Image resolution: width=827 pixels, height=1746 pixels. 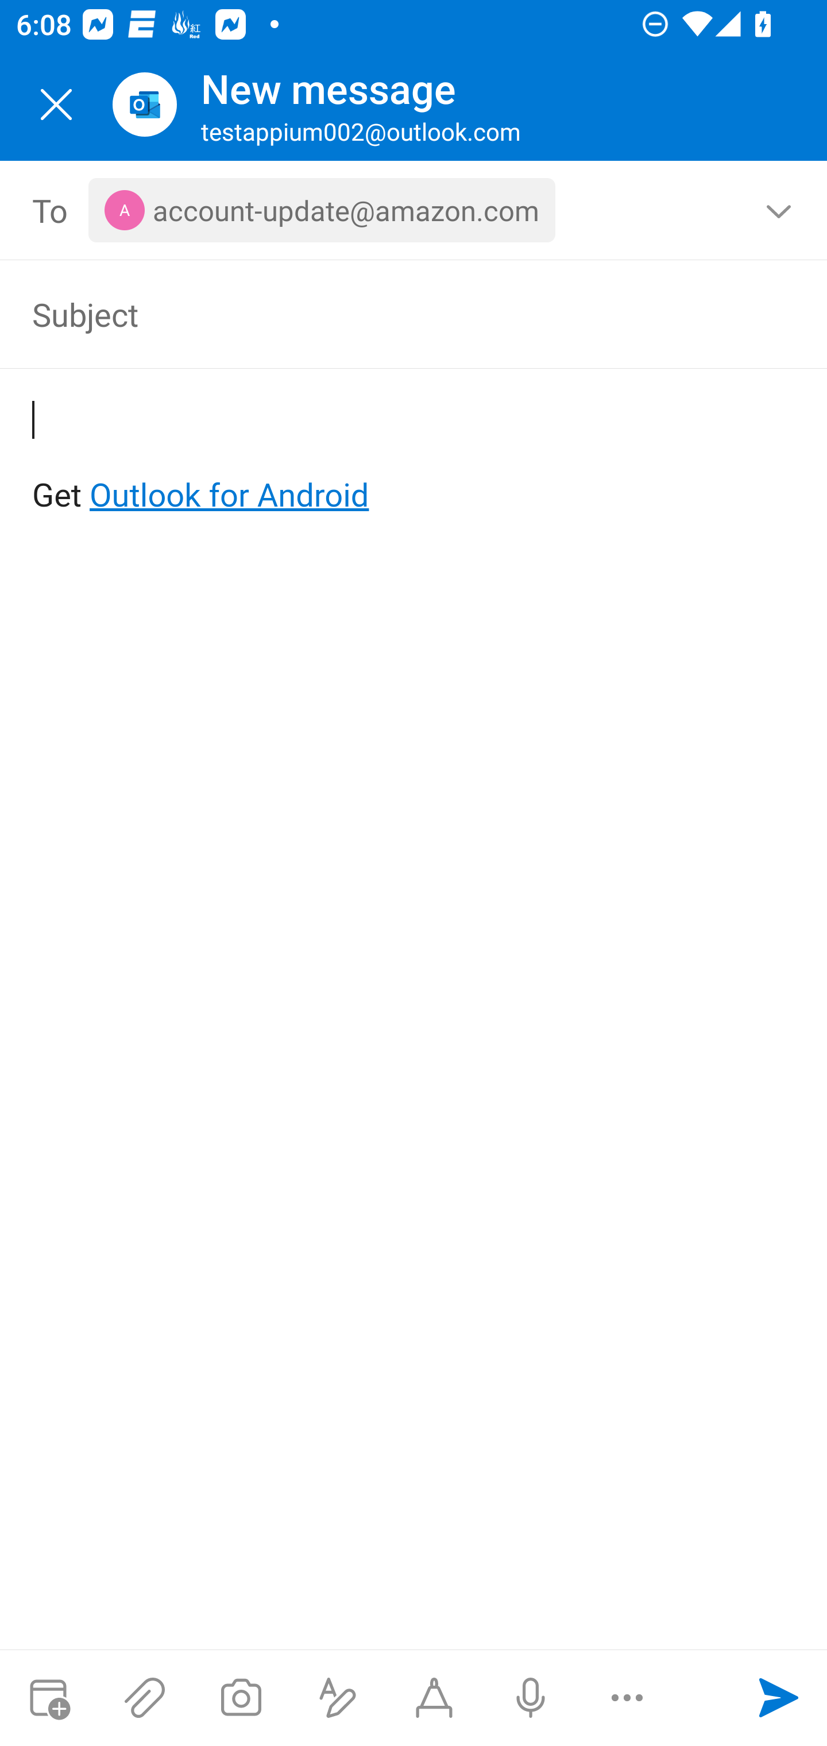 What do you see at coordinates (338, 1698) in the screenshot?
I see `Show formatting options` at bounding box center [338, 1698].